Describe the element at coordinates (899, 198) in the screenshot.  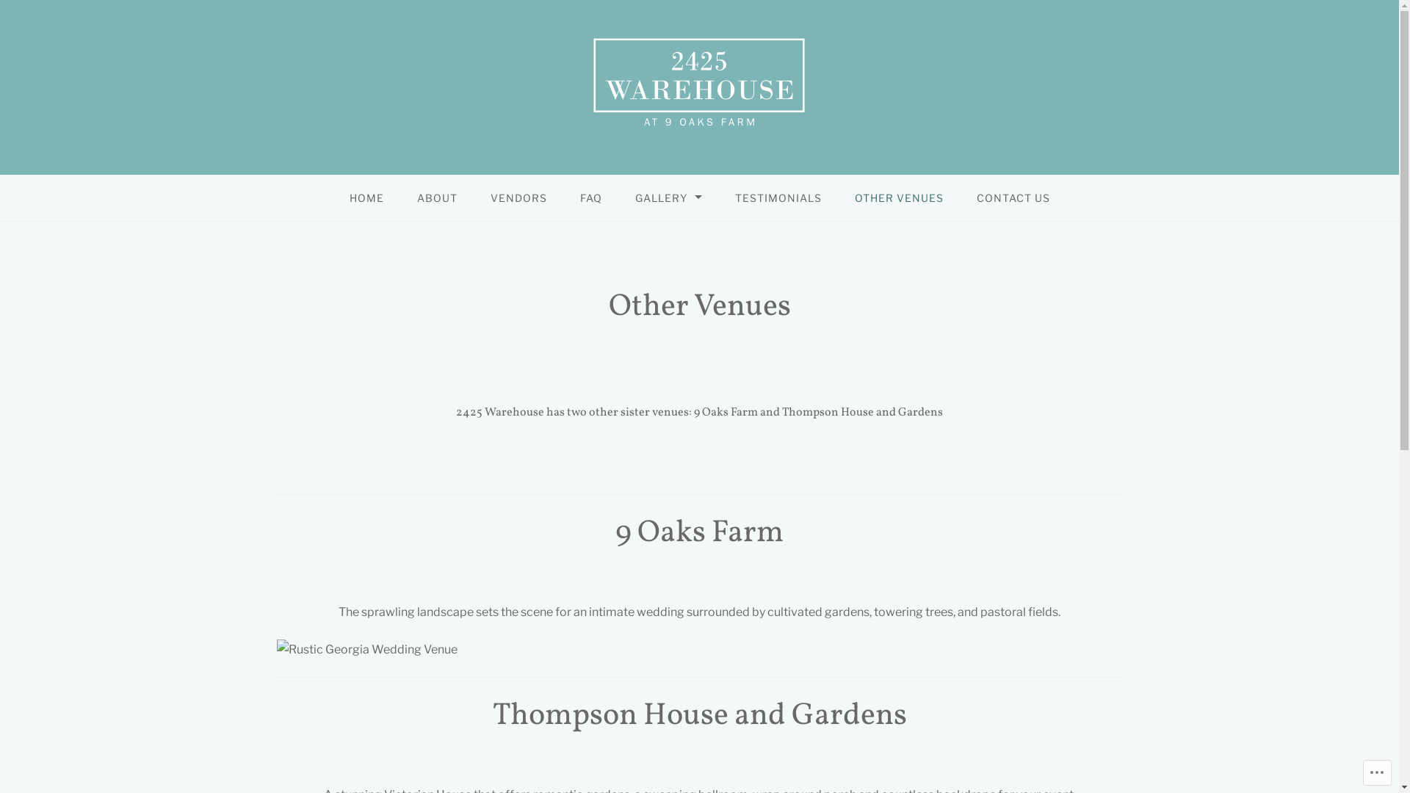
I see `OTHER VENUES` at that location.